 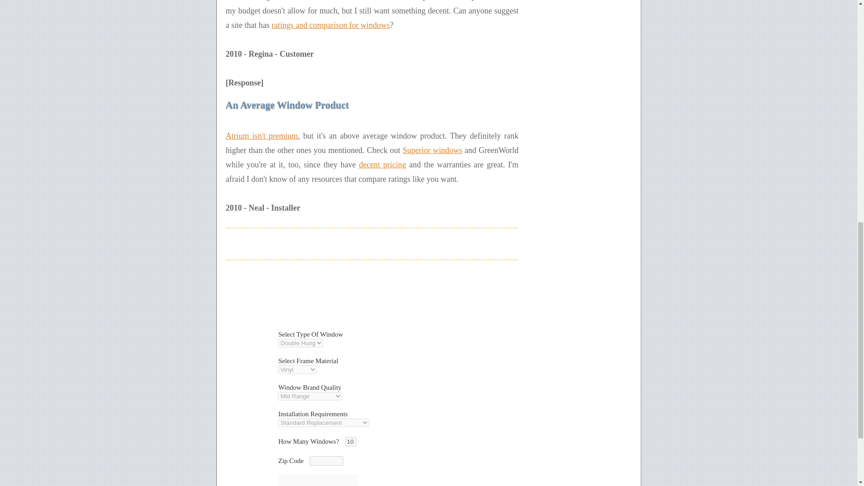 What do you see at coordinates (350, 441) in the screenshot?
I see `10` at bounding box center [350, 441].